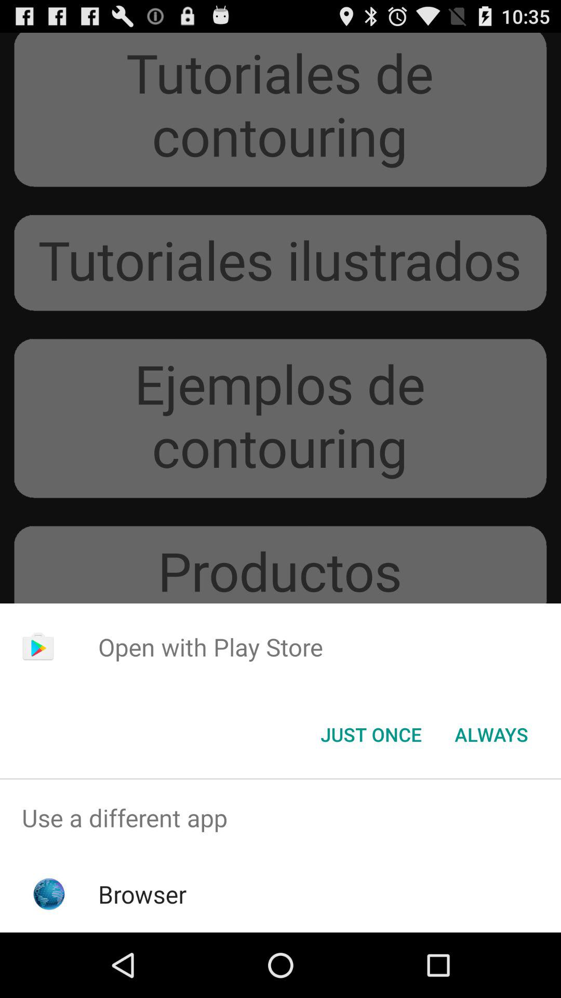 The height and width of the screenshot is (998, 561). Describe the element at coordinates (371, 734) in the screenshot. I see `choose item below the open with play` at that location.